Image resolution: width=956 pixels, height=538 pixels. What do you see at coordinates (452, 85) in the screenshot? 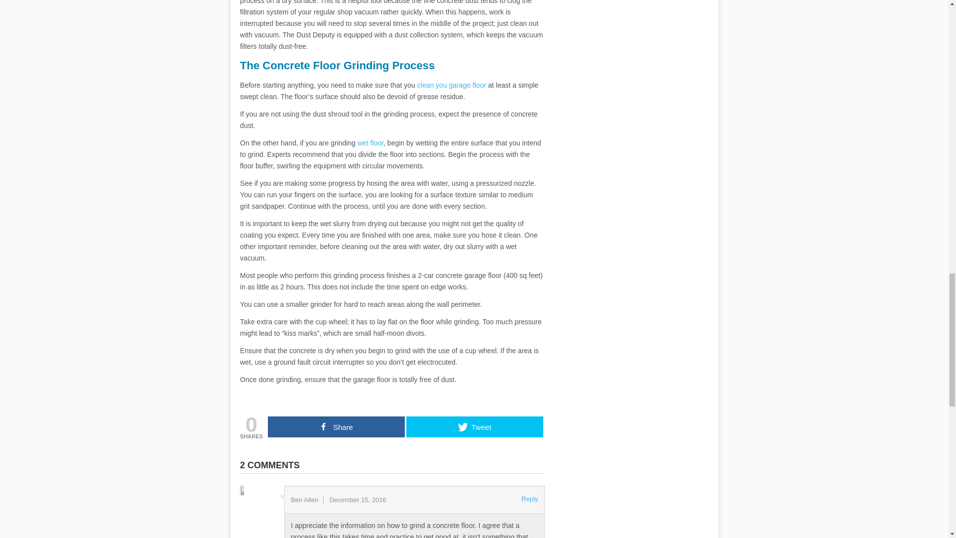
I see `clean you garage floor` at bounding box center [452, 85].